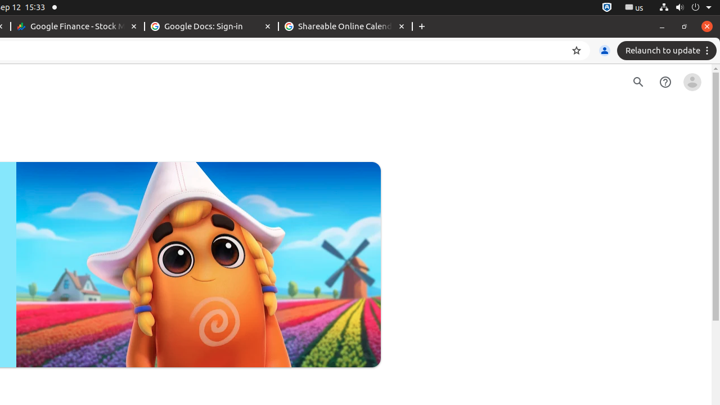 This screenshot has width=720, height=405. What do you see at coordinates (634, 8) in the screenshot?
I see `:1.21/StatusNotifierItem` at bounding box center [634, 8].